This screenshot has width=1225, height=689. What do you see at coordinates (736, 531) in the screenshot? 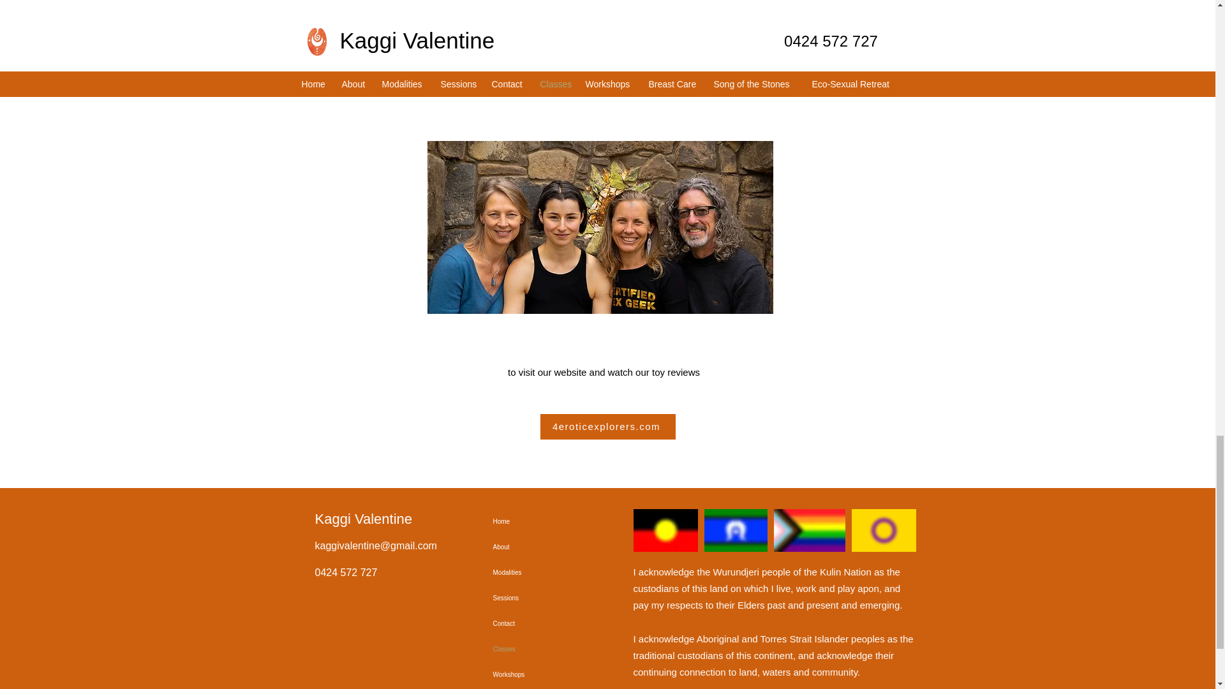
I see `torres strait islander flag.jpg` at bounding box center [736, 531].